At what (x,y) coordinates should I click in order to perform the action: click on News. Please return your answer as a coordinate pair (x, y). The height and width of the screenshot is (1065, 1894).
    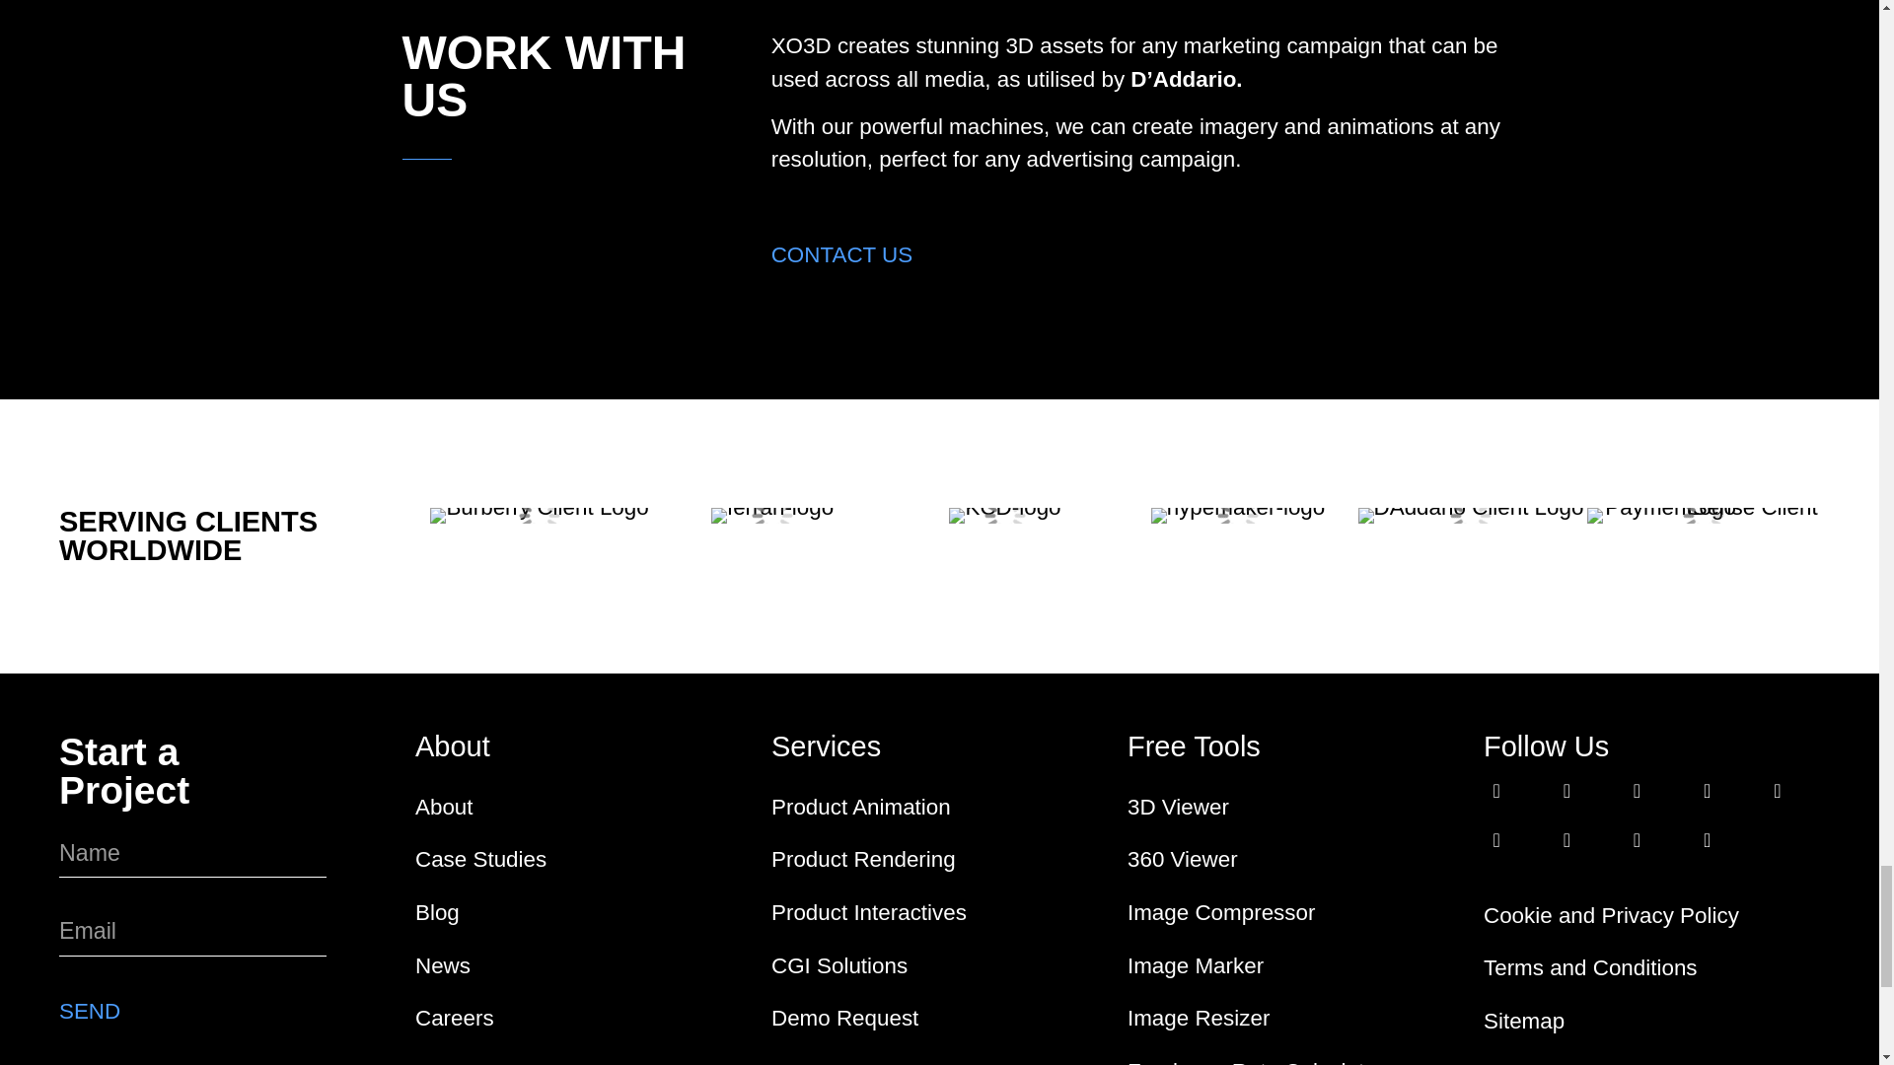
    Looking at the image, I should click on (583, 964).